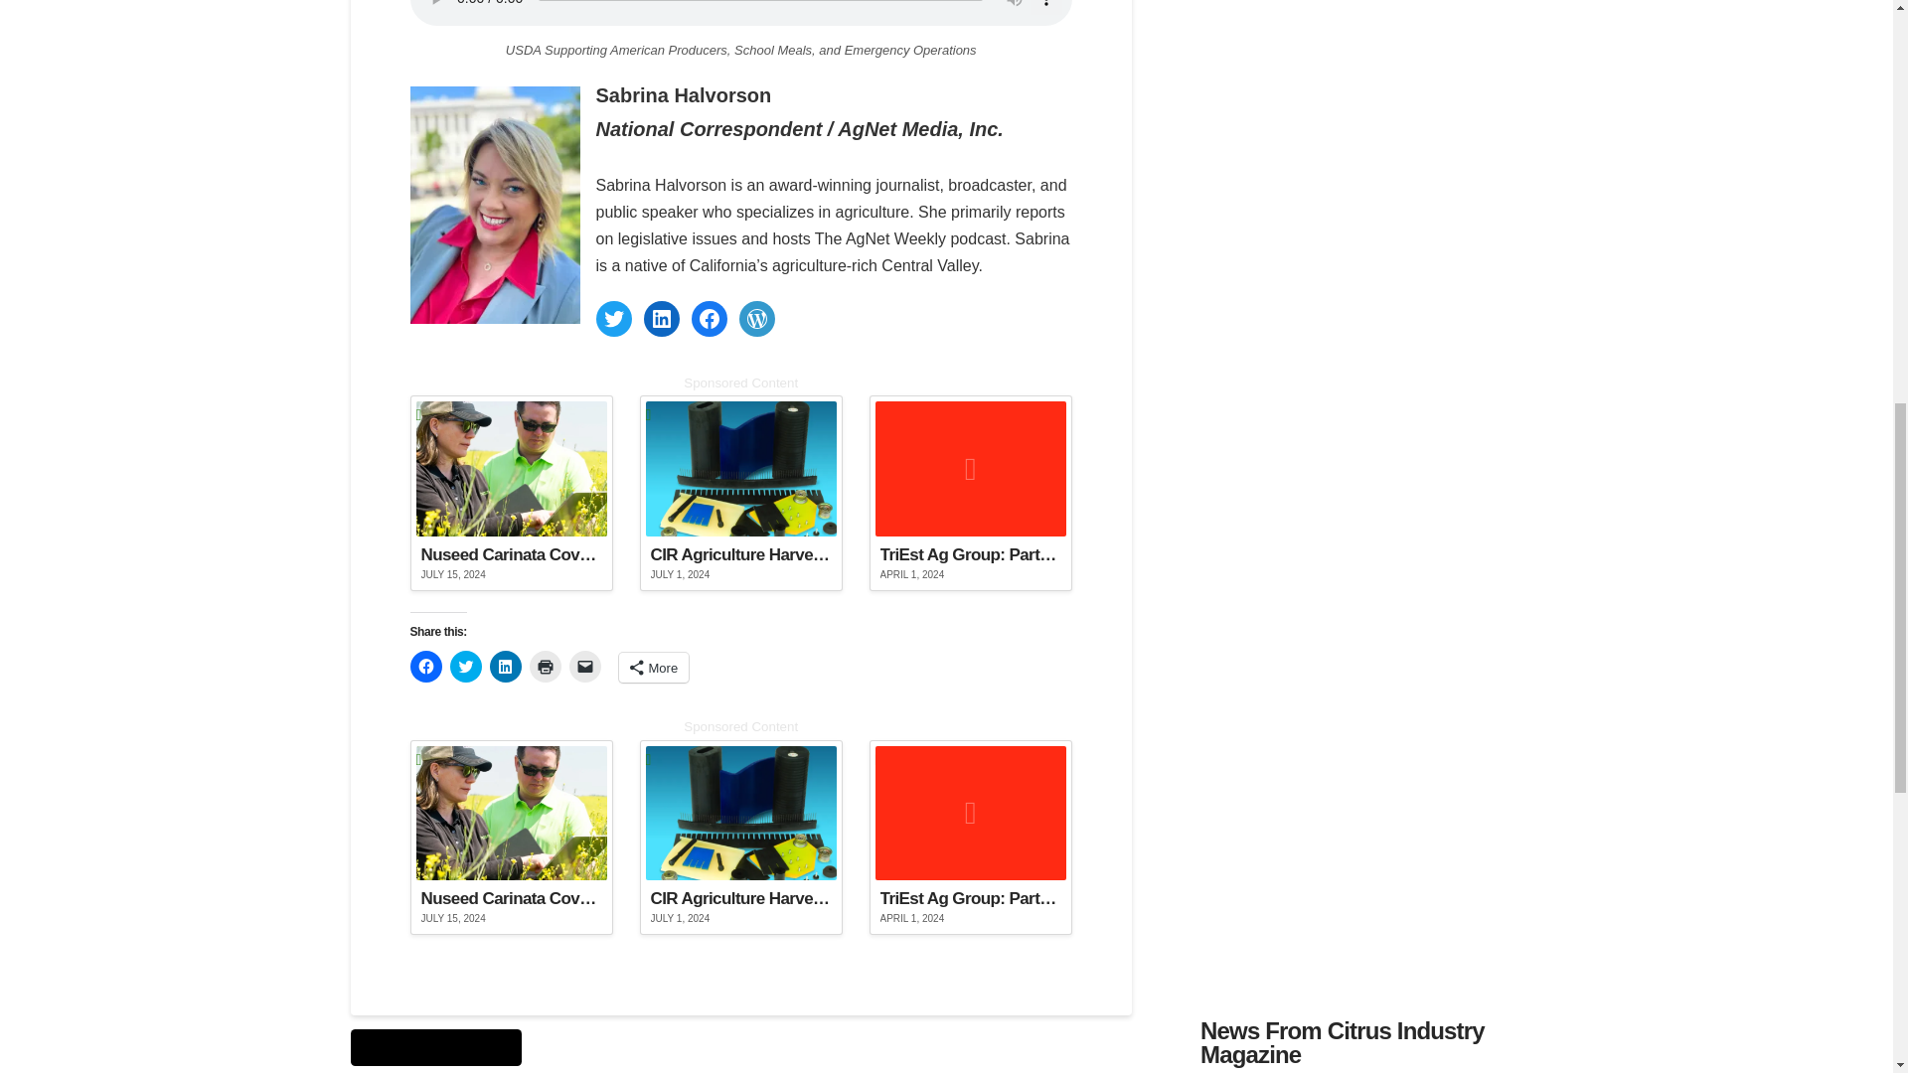  What do you see at coordinates (505, 666) in the screenshot?
I see `Click to share on LinkedIn` at bounding box center [505, 666].